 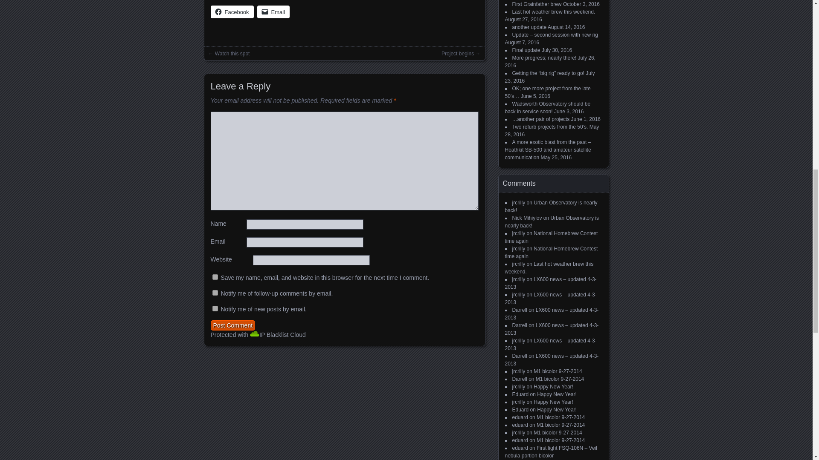 What do you see at coordinates (457, 53) in the screenshot?
I see `Project begins` at bounding box center [457, 53].